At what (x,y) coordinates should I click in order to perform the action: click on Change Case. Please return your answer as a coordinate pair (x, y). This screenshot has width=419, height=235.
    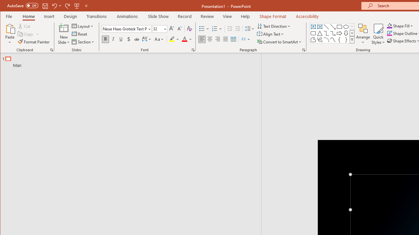
    Looking at the image, I should click on (159, 39).